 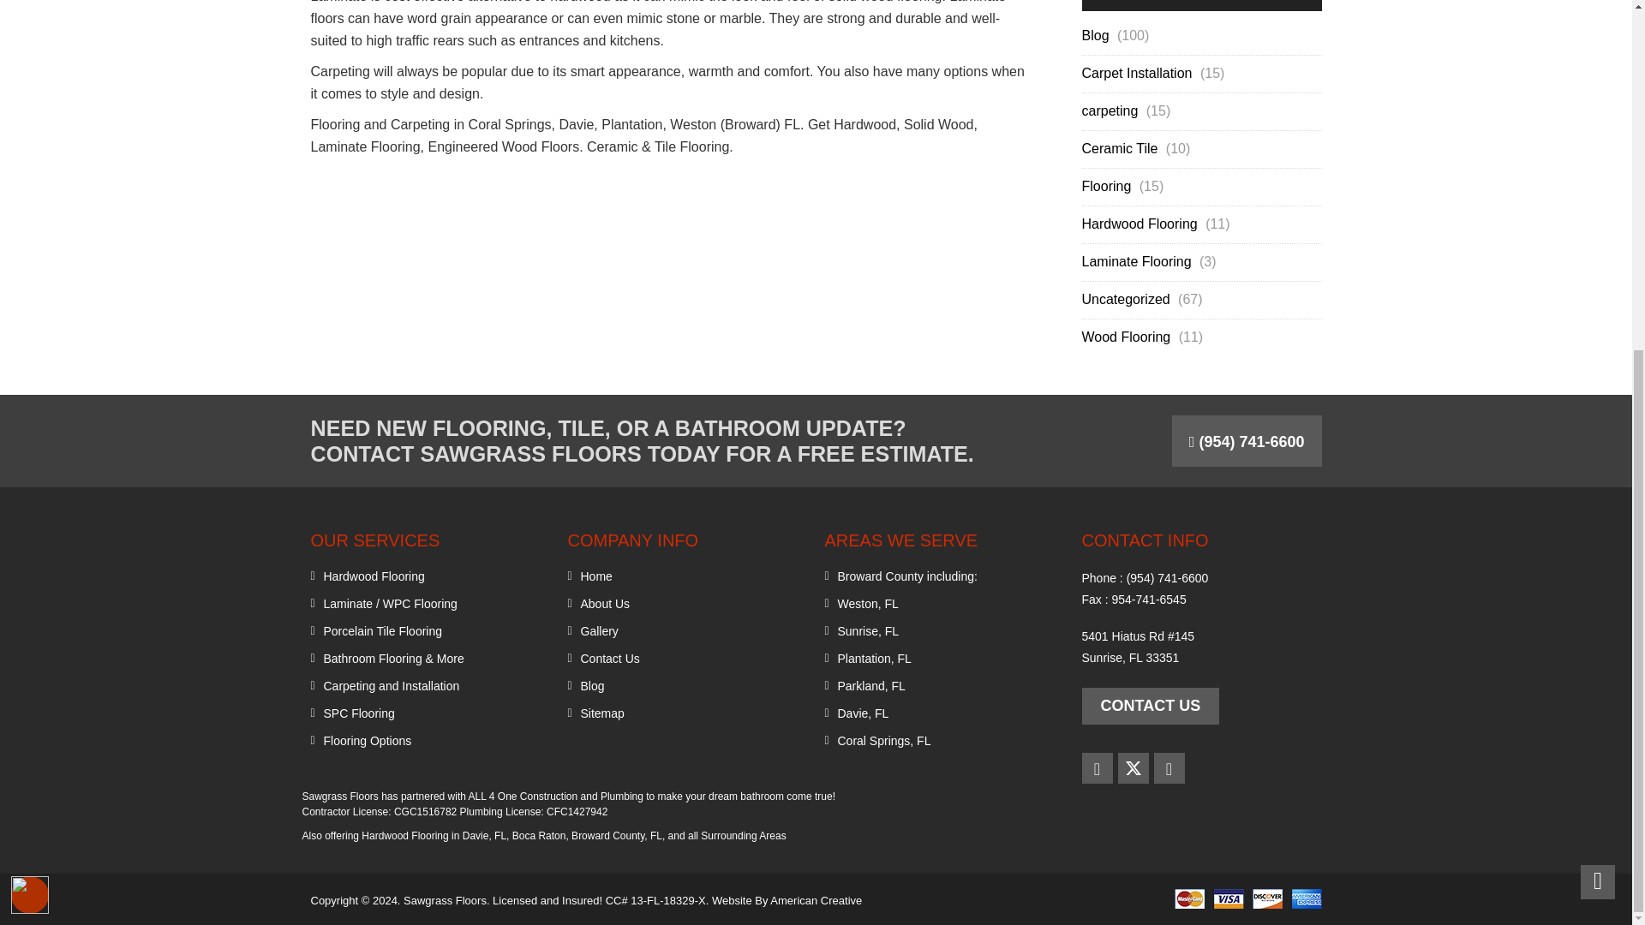 I want to click on Laminate Flooring, so click(x=1138, y=262).